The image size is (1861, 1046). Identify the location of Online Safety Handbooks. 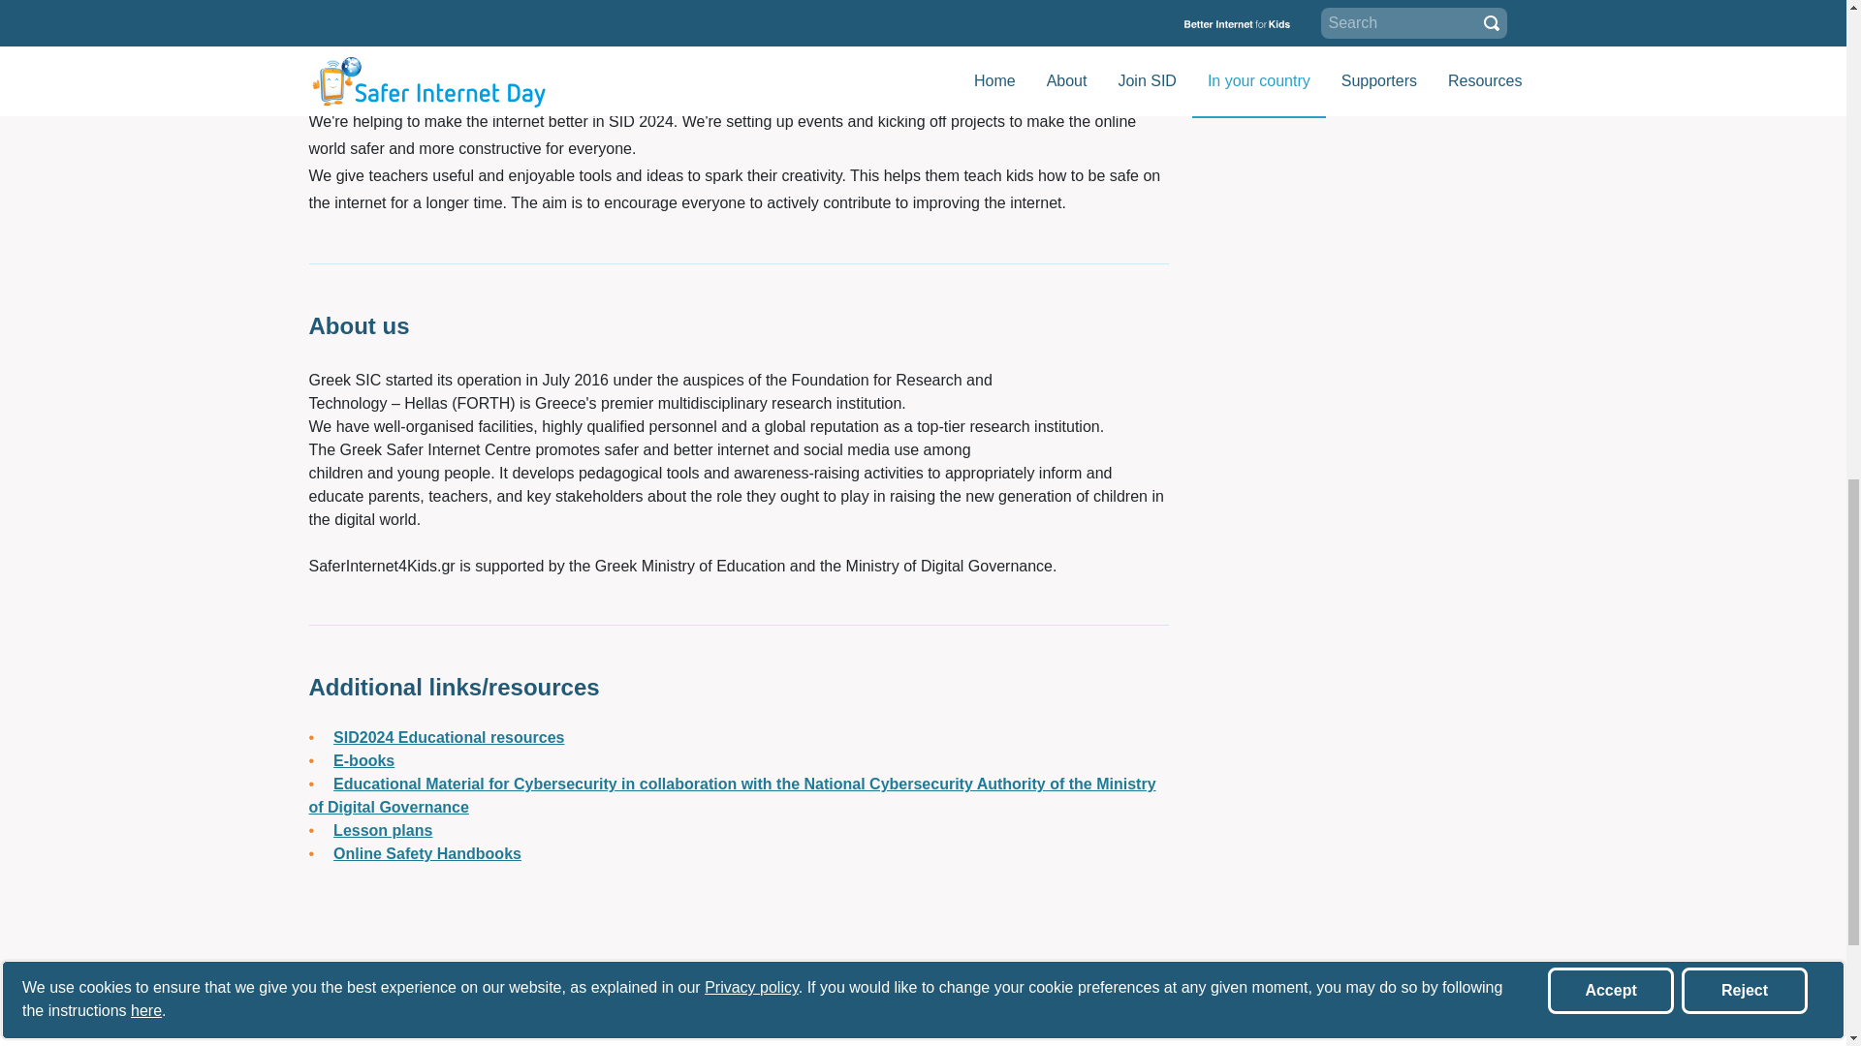
(426, 852).